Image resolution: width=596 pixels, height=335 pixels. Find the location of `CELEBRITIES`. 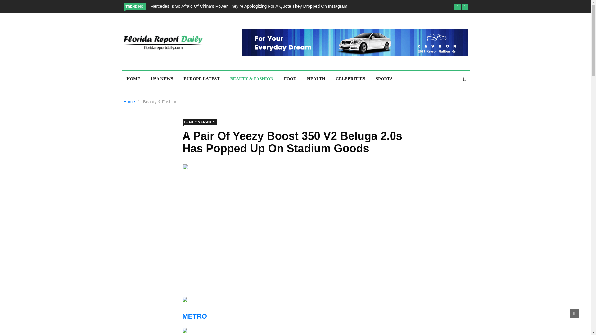

CELEBRITIES is located at coordinates (351, 79).